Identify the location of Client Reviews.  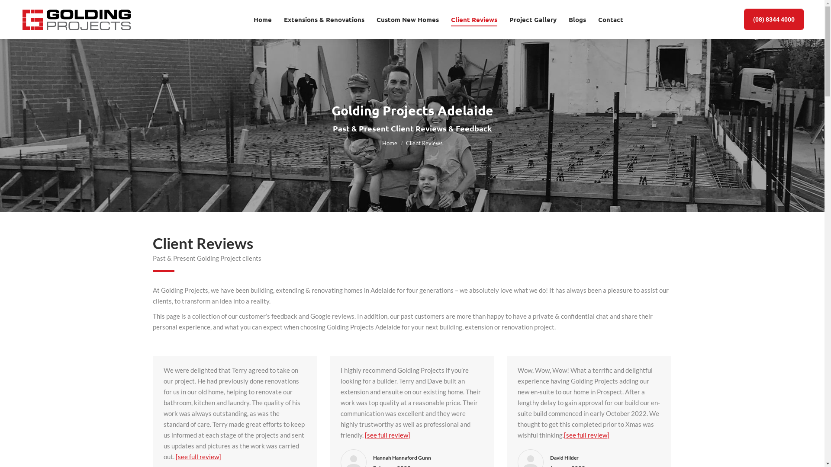
(474, 19).